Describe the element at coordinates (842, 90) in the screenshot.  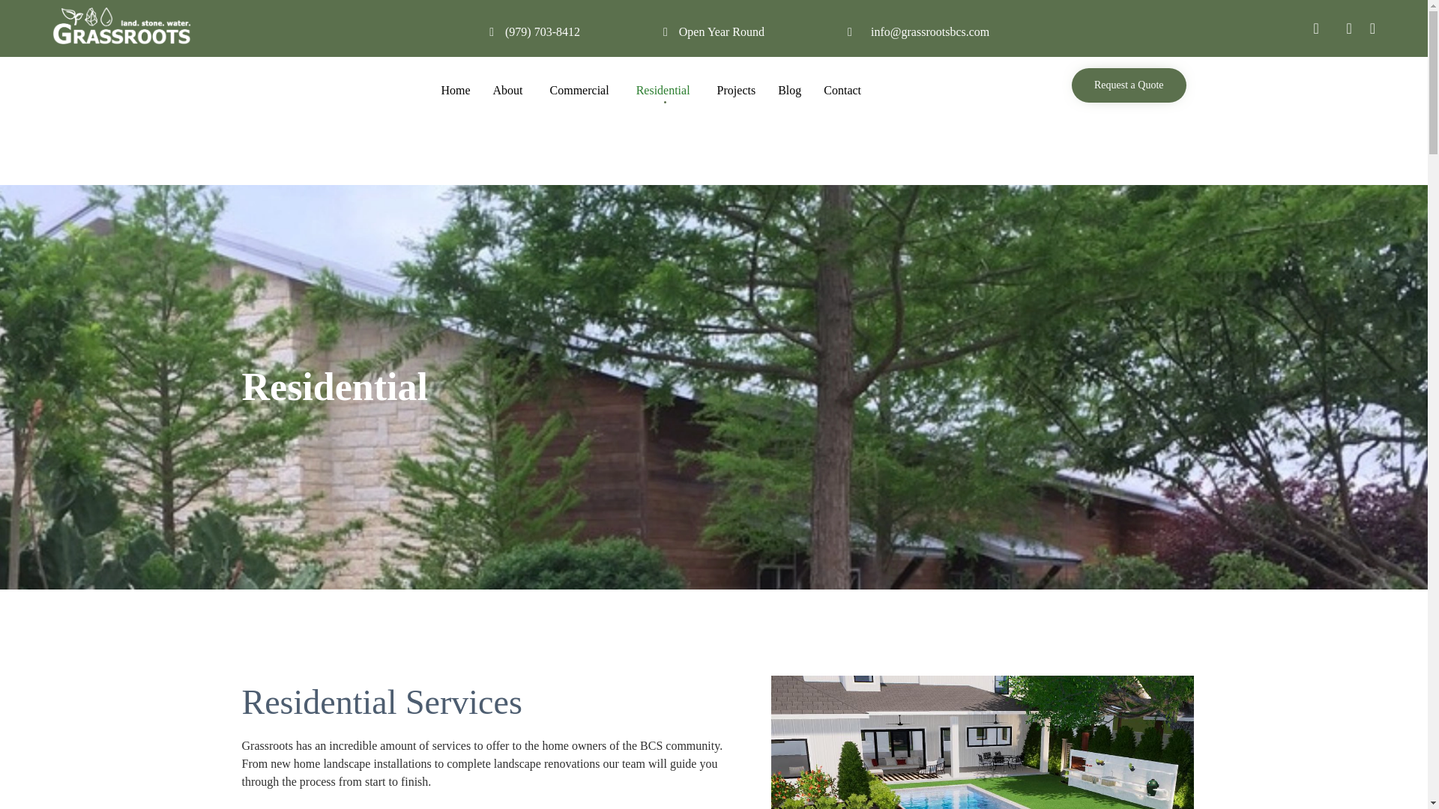
I see `Contact` at that location.